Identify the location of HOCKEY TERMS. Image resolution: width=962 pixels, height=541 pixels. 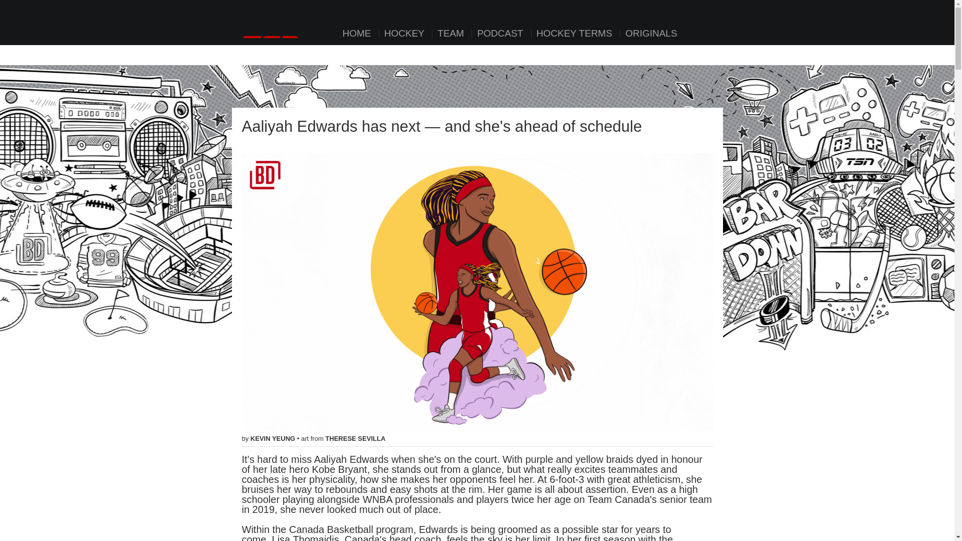
(574, 33).